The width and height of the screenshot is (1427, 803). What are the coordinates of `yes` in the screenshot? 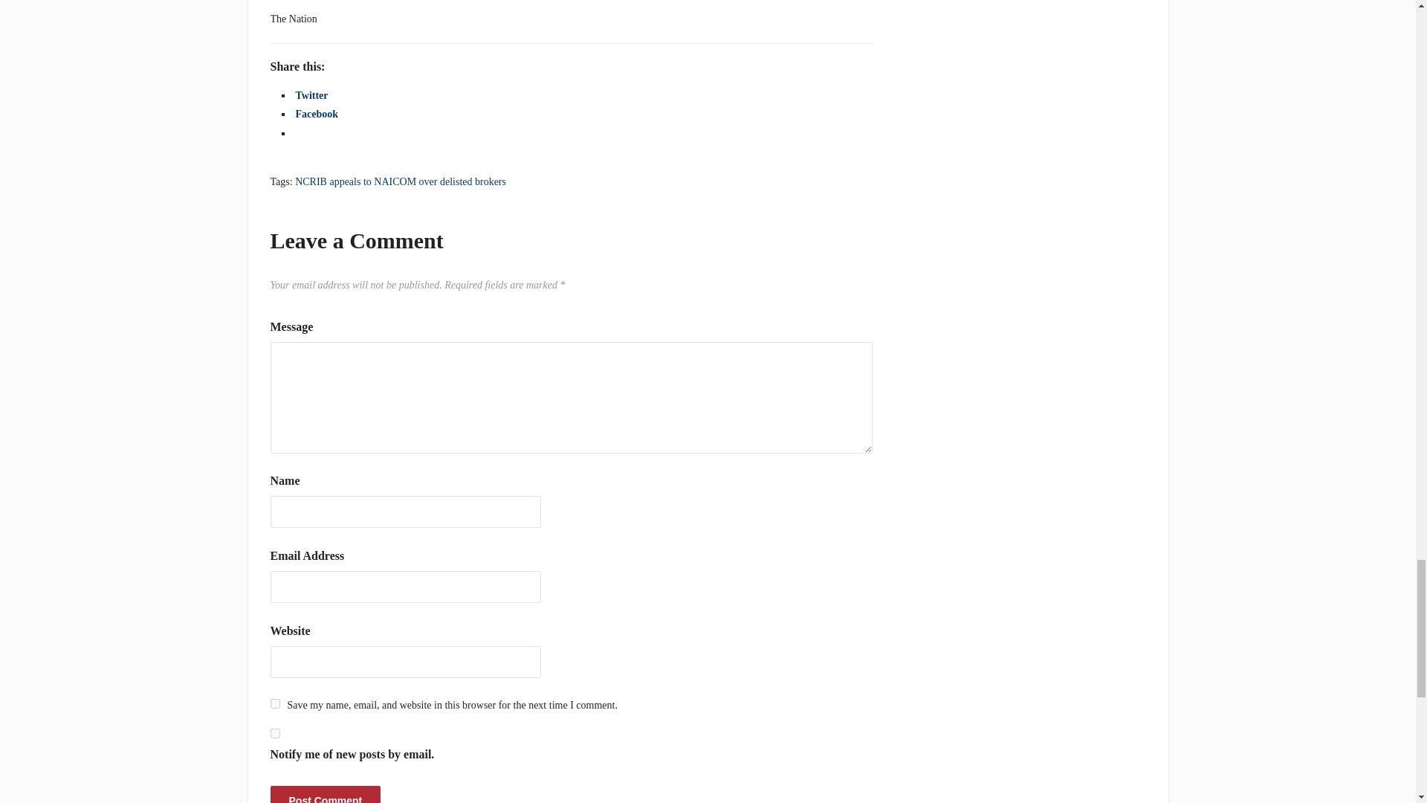 It's located at (275, 703).